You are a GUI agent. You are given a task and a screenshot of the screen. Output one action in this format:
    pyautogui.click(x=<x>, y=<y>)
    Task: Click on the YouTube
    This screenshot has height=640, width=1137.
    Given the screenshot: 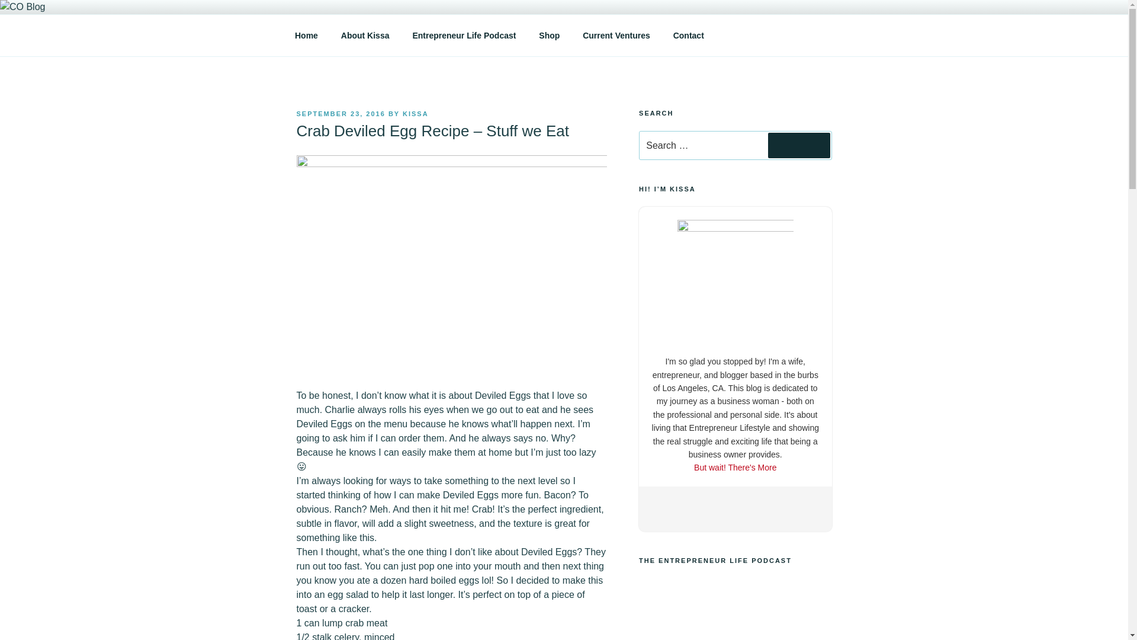 What is the action you would take?
    pyautogui.click(x=746, y=507)
    